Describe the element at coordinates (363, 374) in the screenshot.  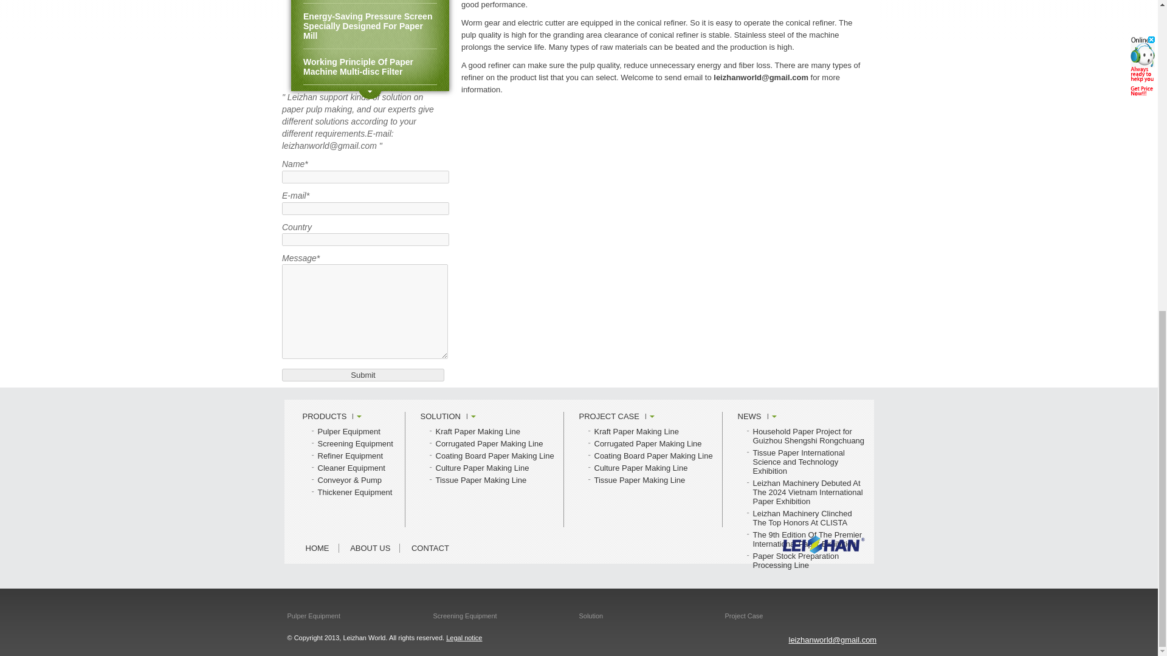
I see `Submit` at that location.